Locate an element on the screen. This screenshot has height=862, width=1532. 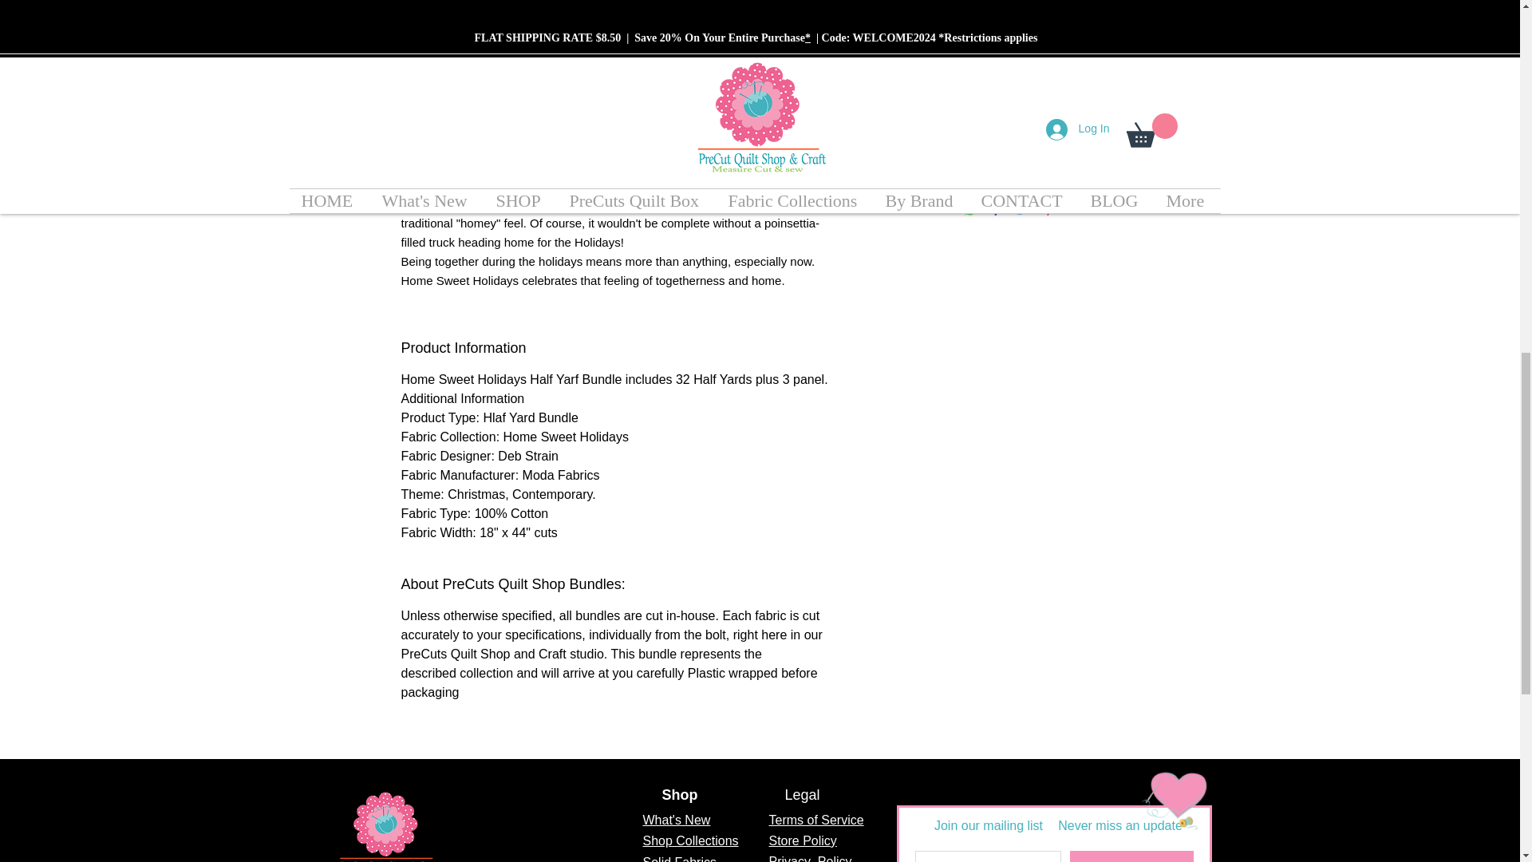
1 is located at coordinates (1010, 113).